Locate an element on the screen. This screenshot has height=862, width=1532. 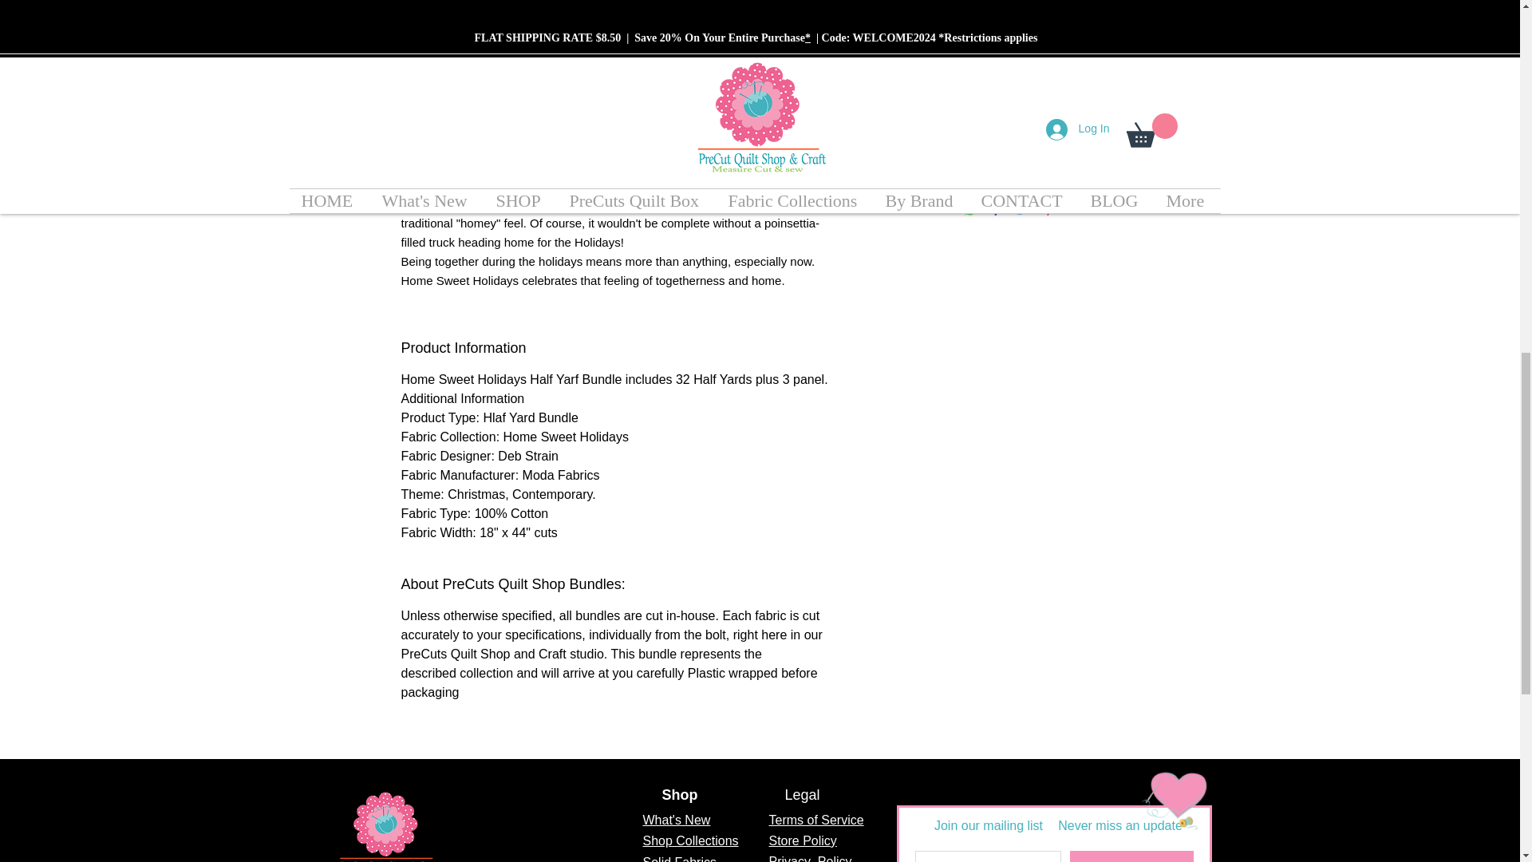
1 is located at coordinates (1010, 113).